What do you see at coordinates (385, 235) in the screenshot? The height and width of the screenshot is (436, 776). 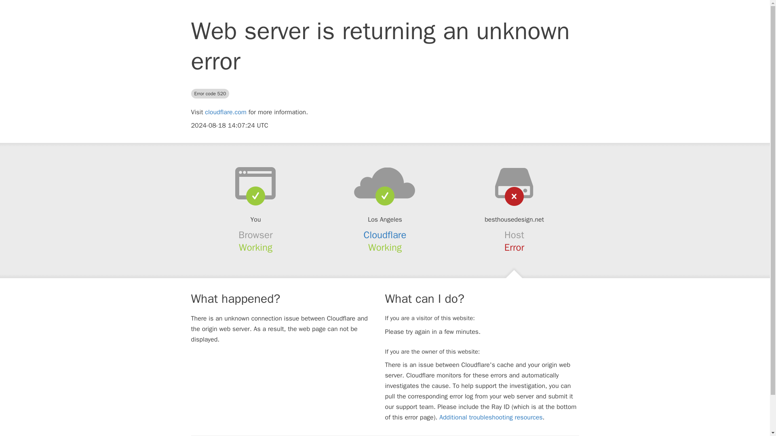 I see `Cloudflare` at bounding box center [385, 235].